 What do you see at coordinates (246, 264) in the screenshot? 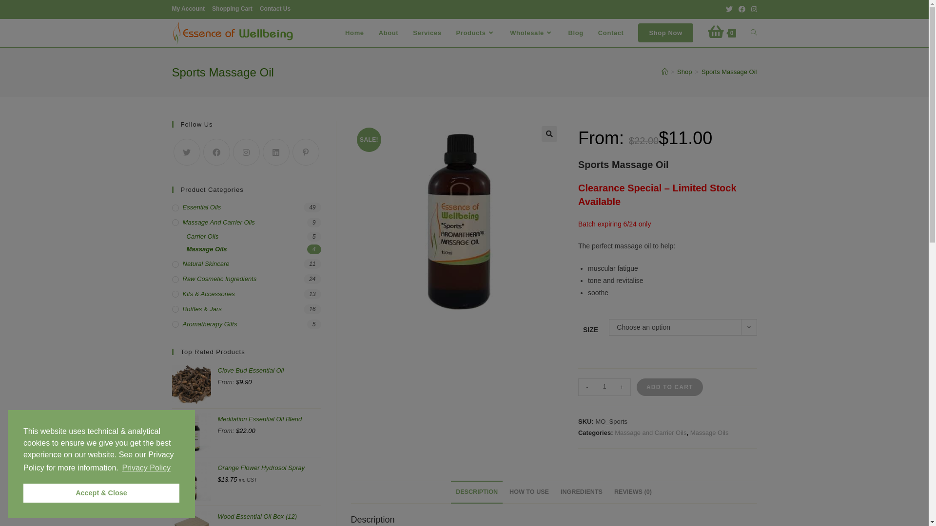
I see `Natural Skincare` at bounding box center [246, 264].